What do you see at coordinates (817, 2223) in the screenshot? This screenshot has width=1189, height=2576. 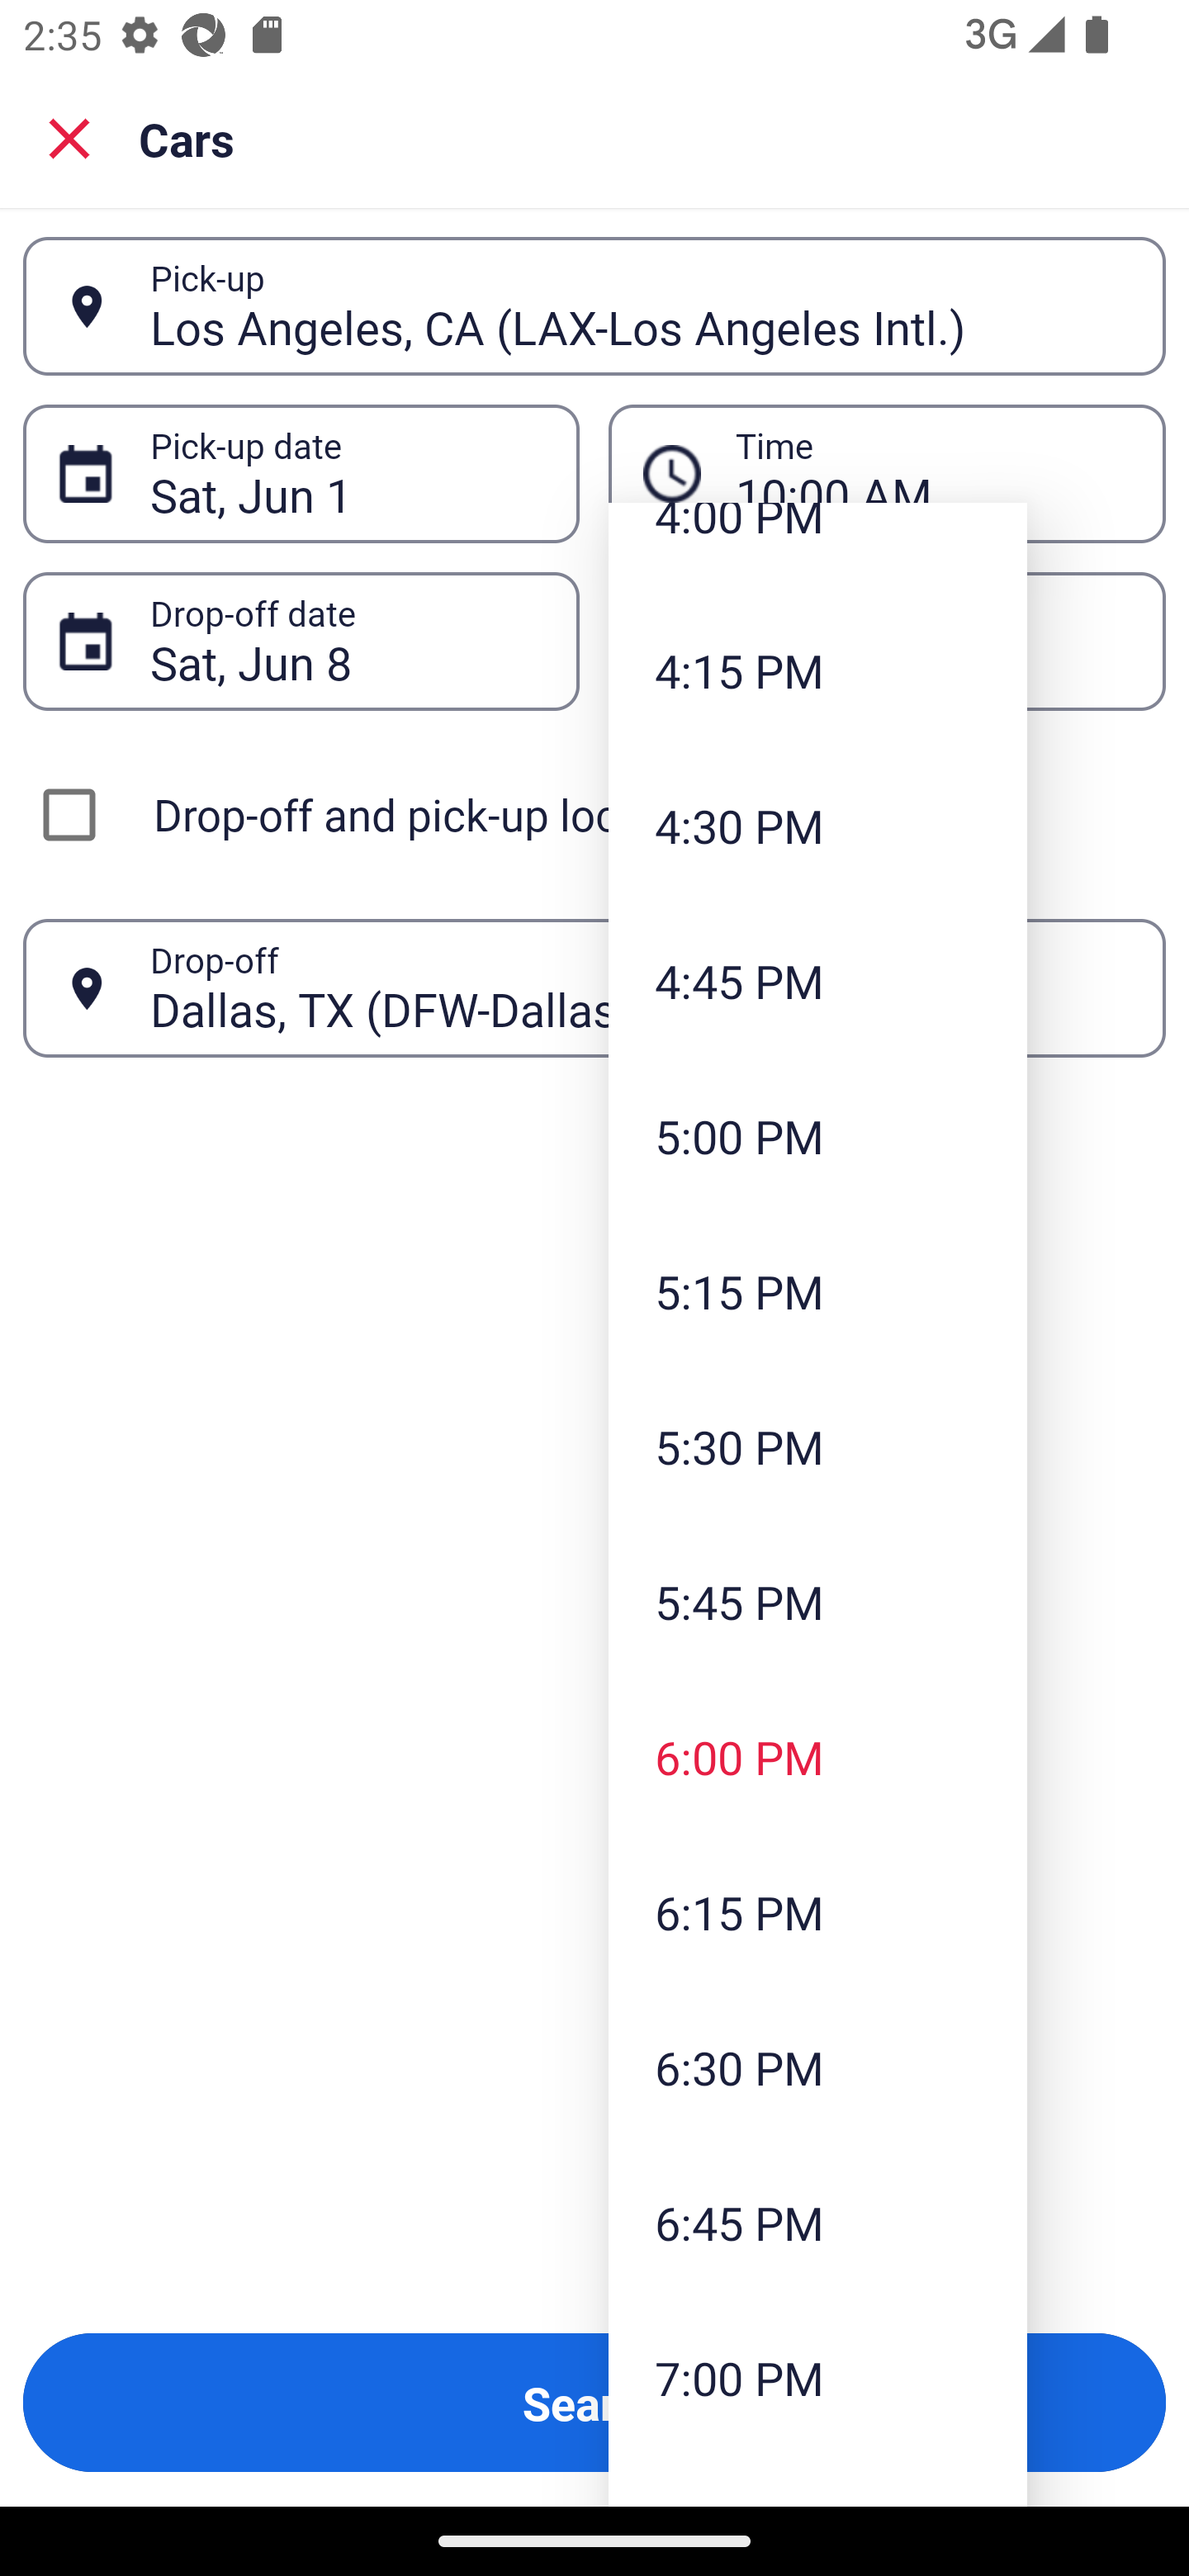 I see `6:45 PM` at bounding box center [817, 2223].